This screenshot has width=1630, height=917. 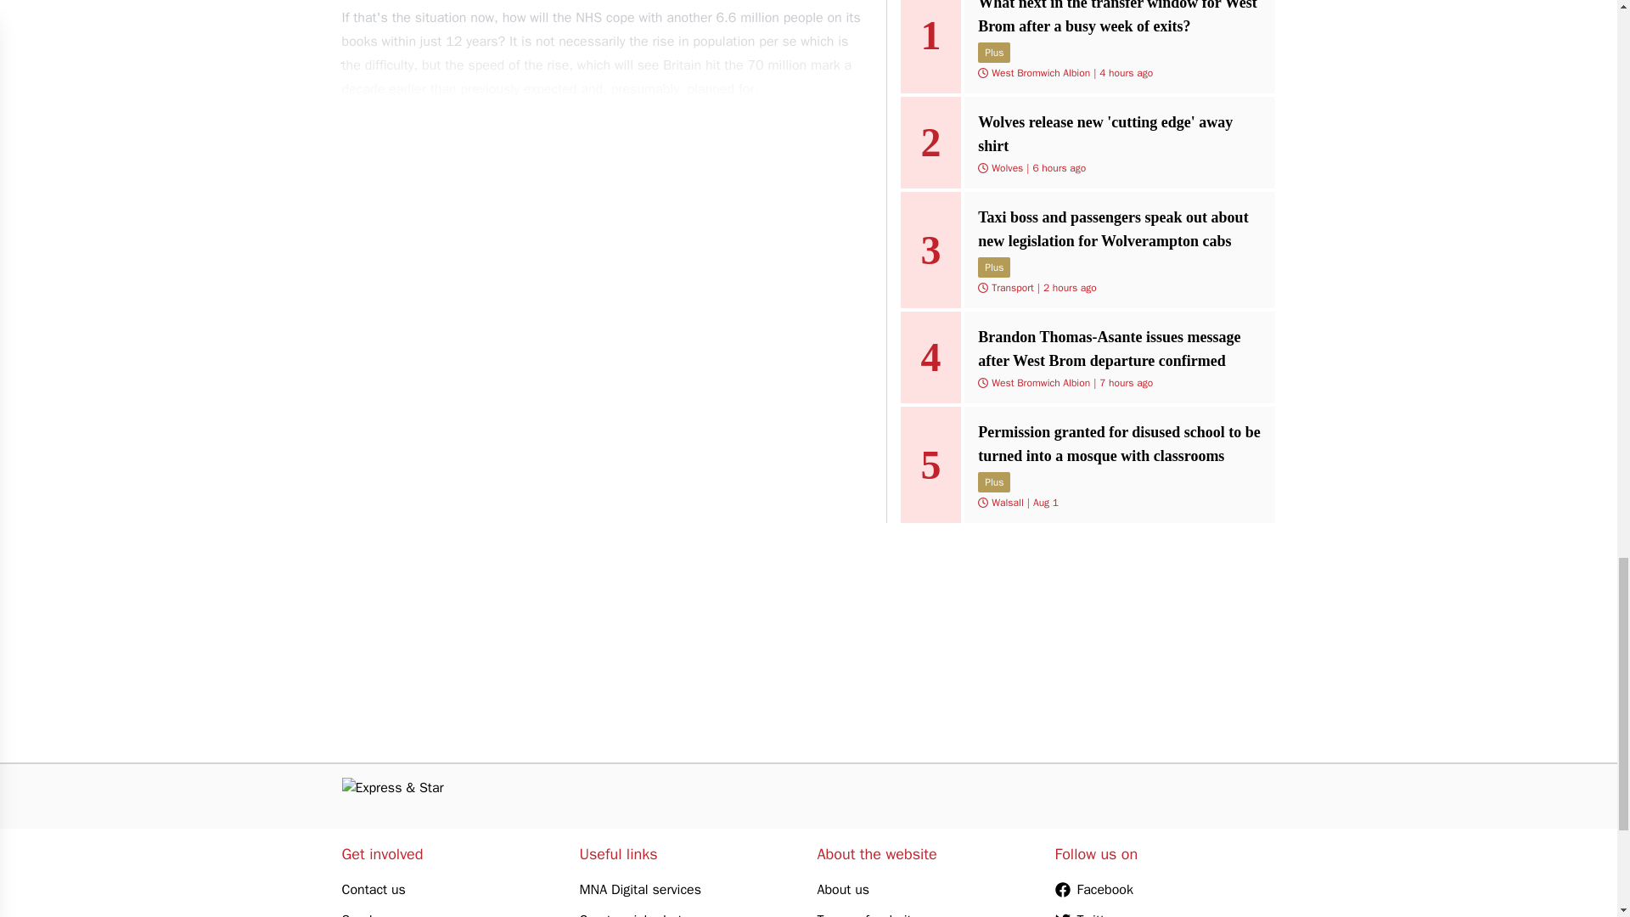 I want to click on Wolves, so click(x=1007, y=168).